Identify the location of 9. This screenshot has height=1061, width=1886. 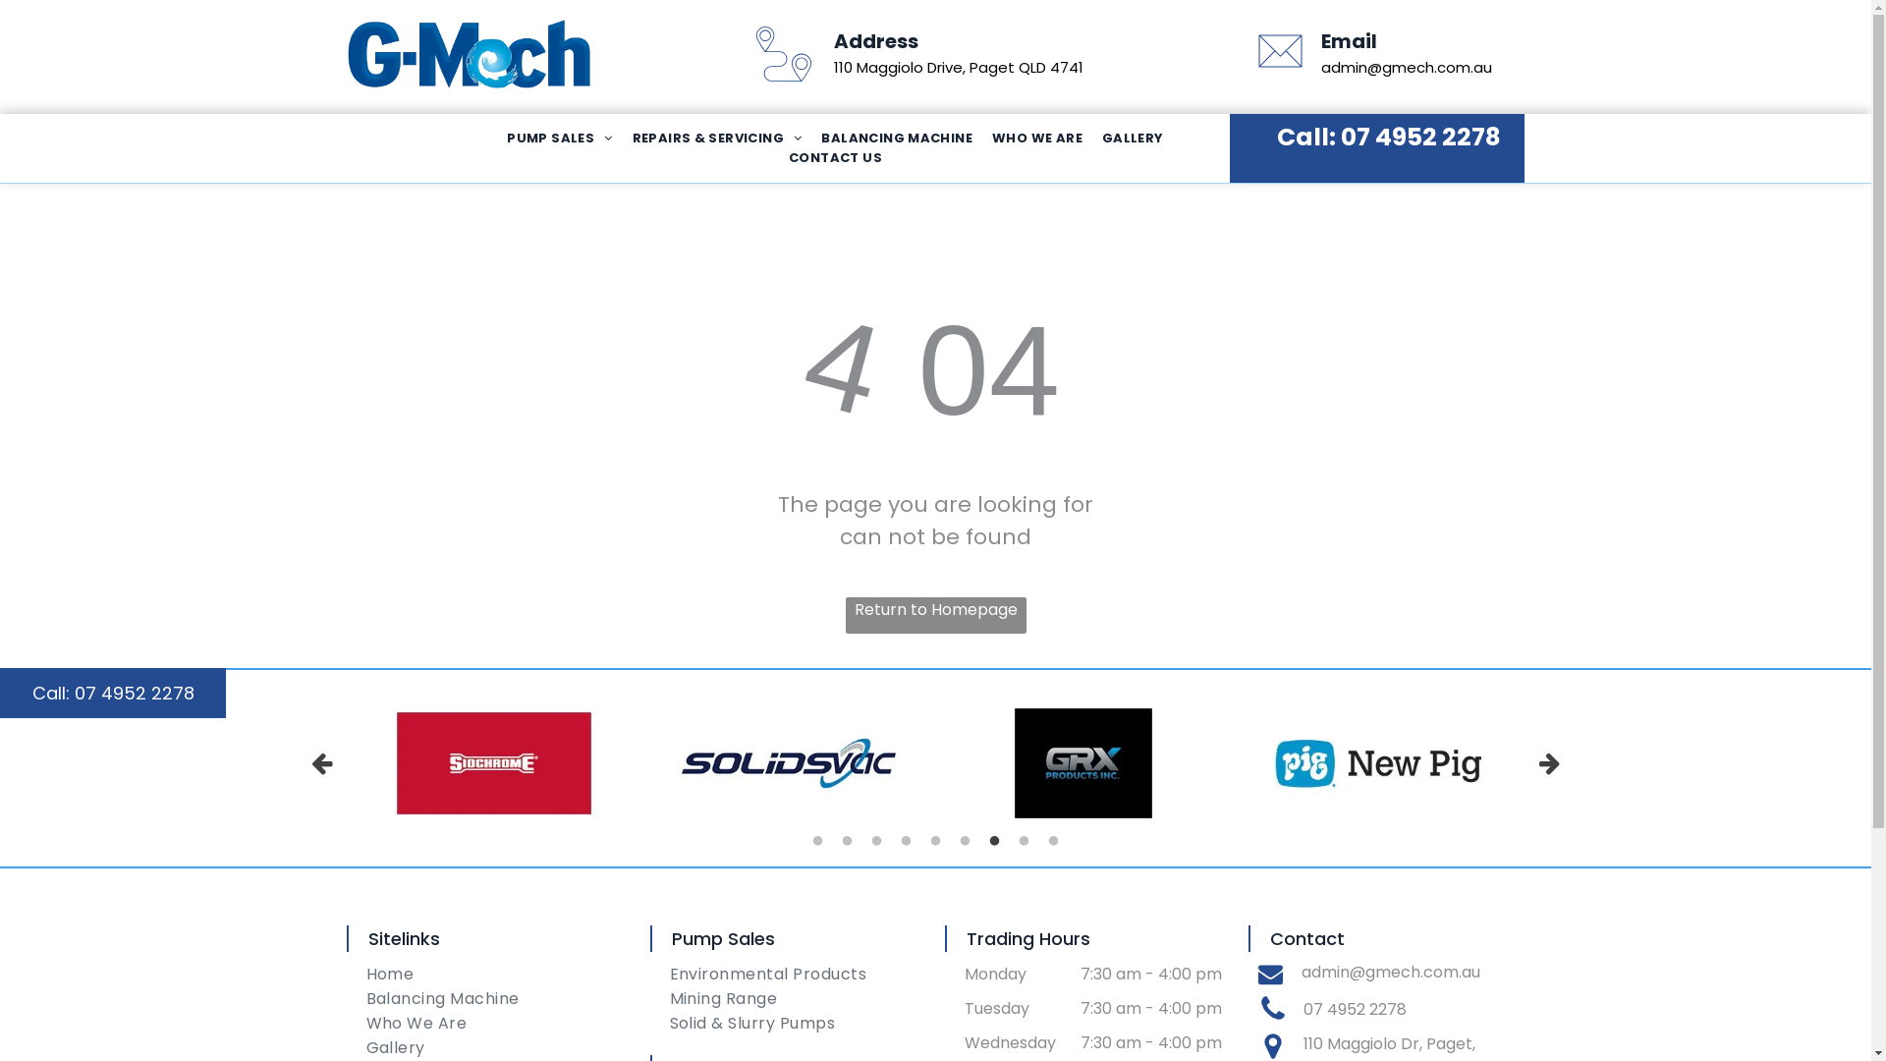
(1053, 842).